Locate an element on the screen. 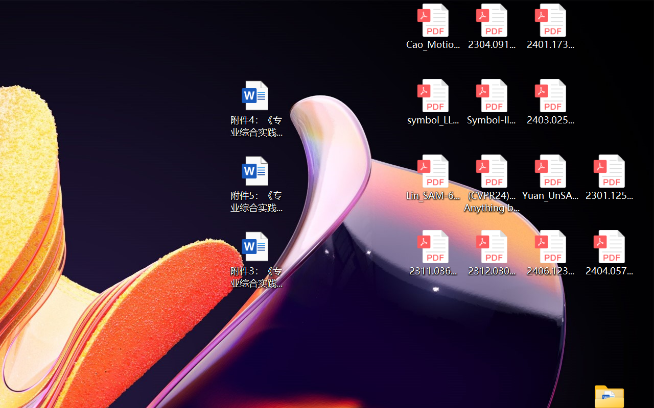 The image size is (654, 408). 2312.03032v2.pdf is located at coordinates (492, 253).